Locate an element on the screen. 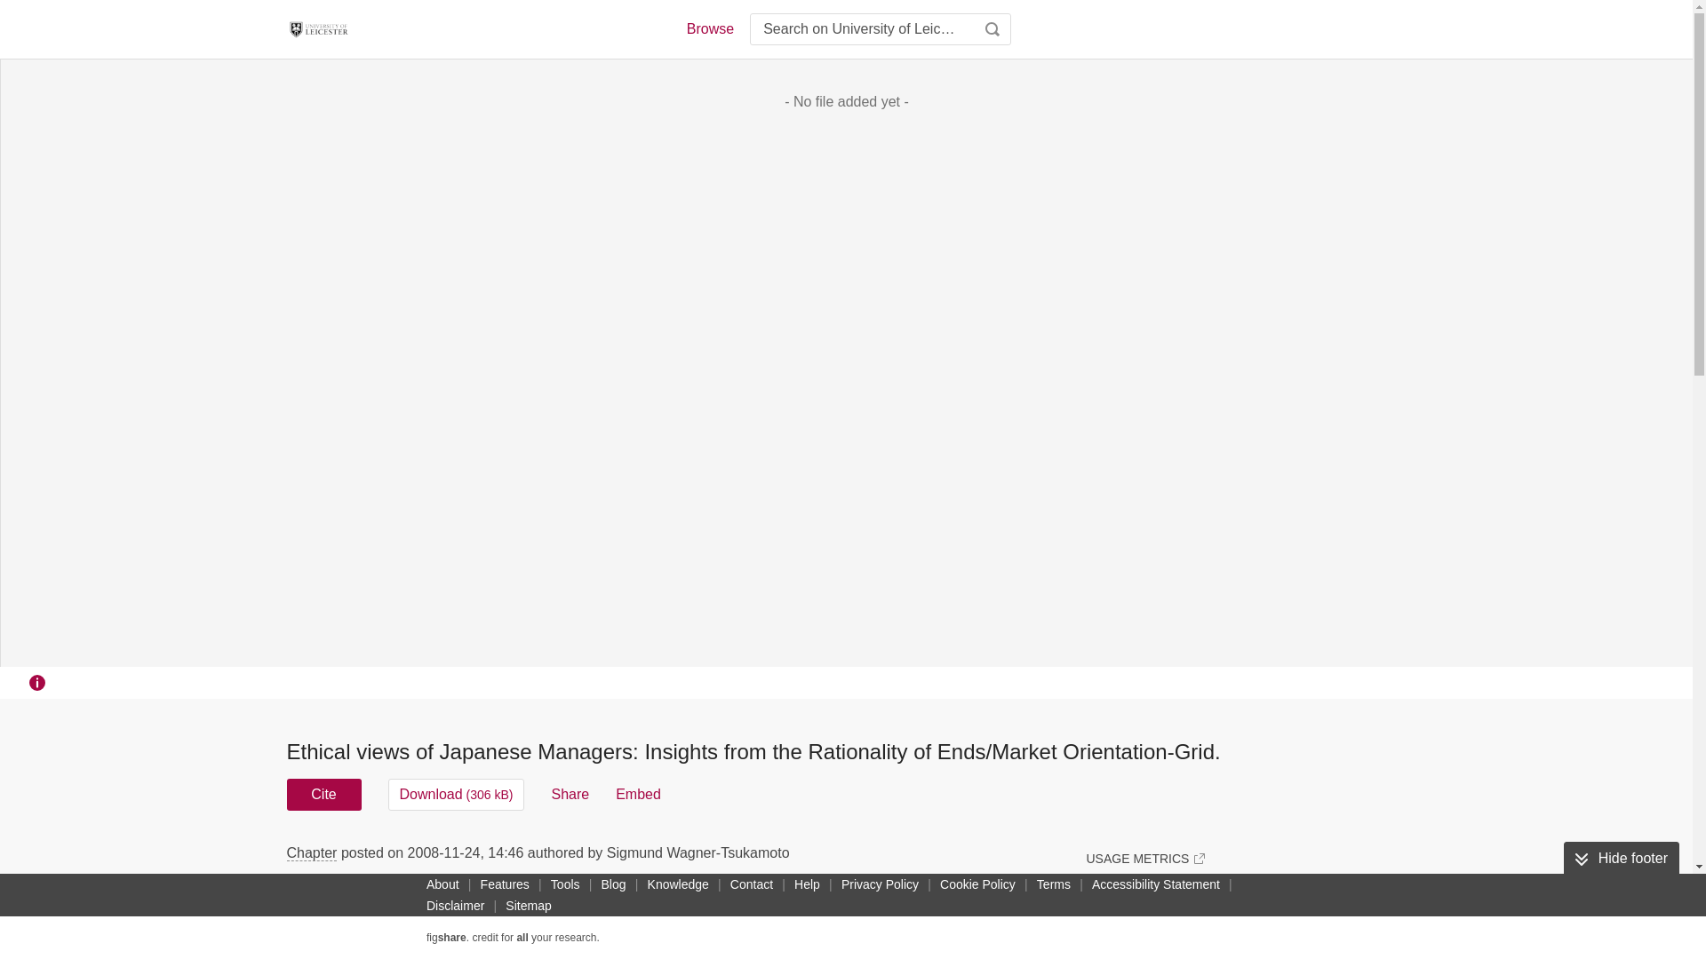  About is located at coordinates (442, 884).